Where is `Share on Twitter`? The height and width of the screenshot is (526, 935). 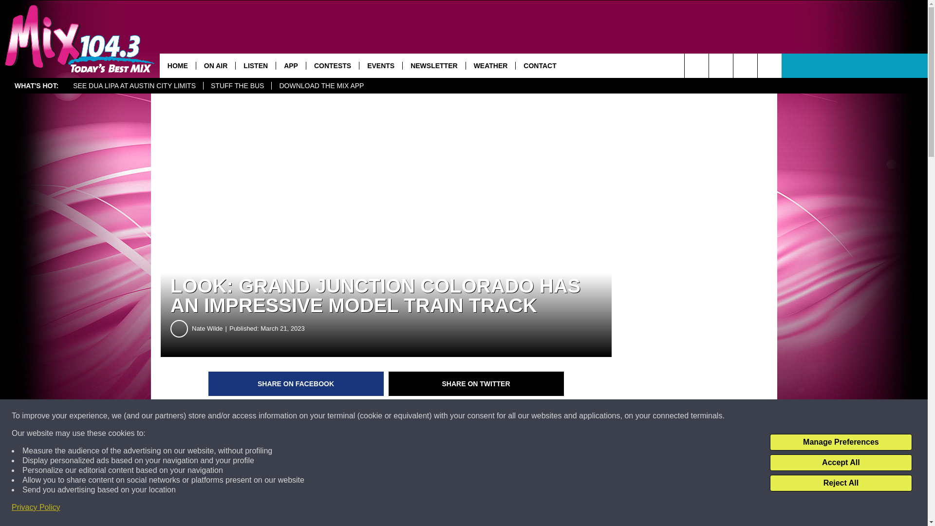 Share on Twitter is located at coordinates (476, 384).